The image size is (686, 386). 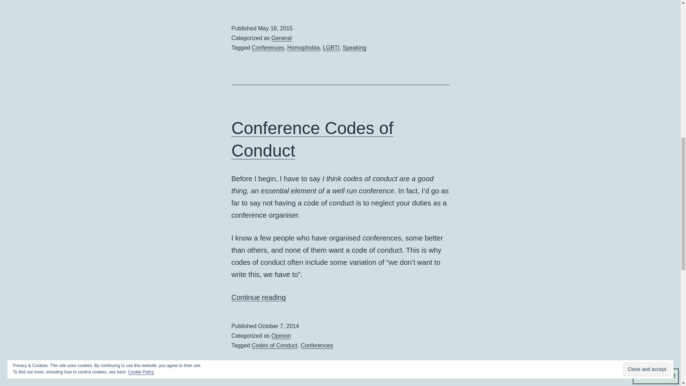 What do you see at coordinates (317, 345) in the screenshot?
I see `Codes of Conduct` at bounding box center [317, 345].